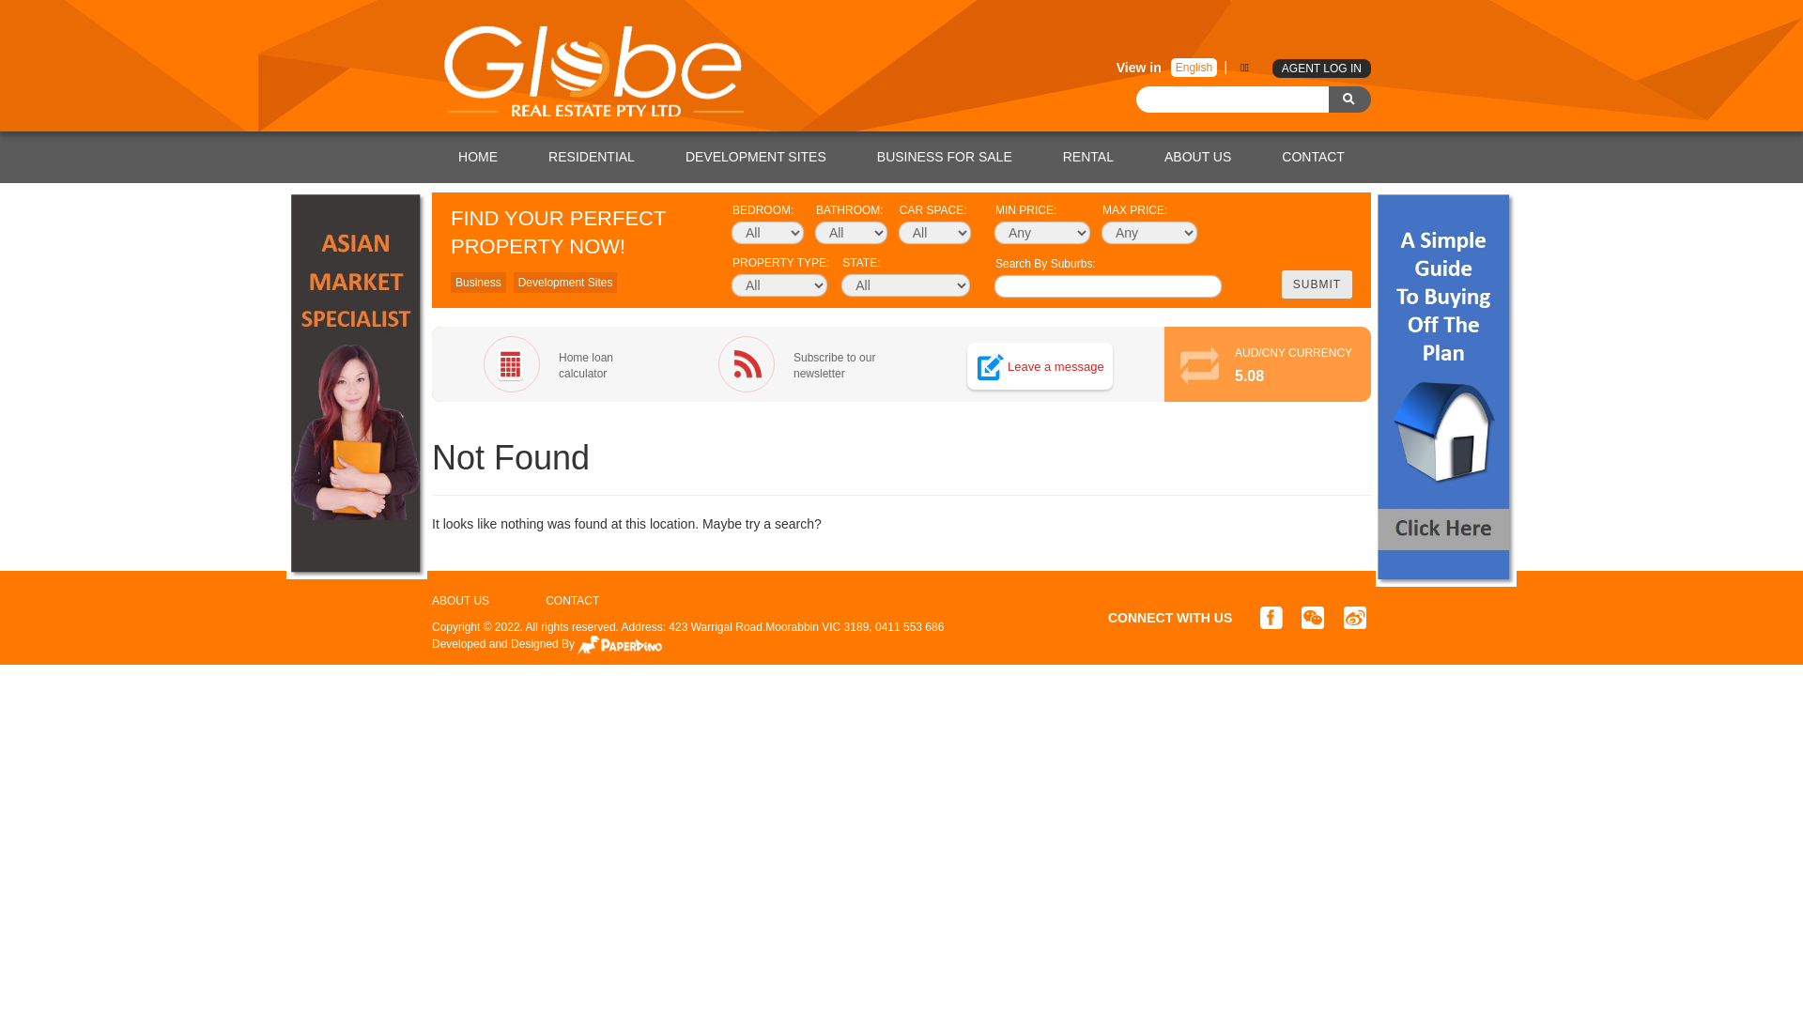  I want to click on RENTAL, so click(1088, 157).